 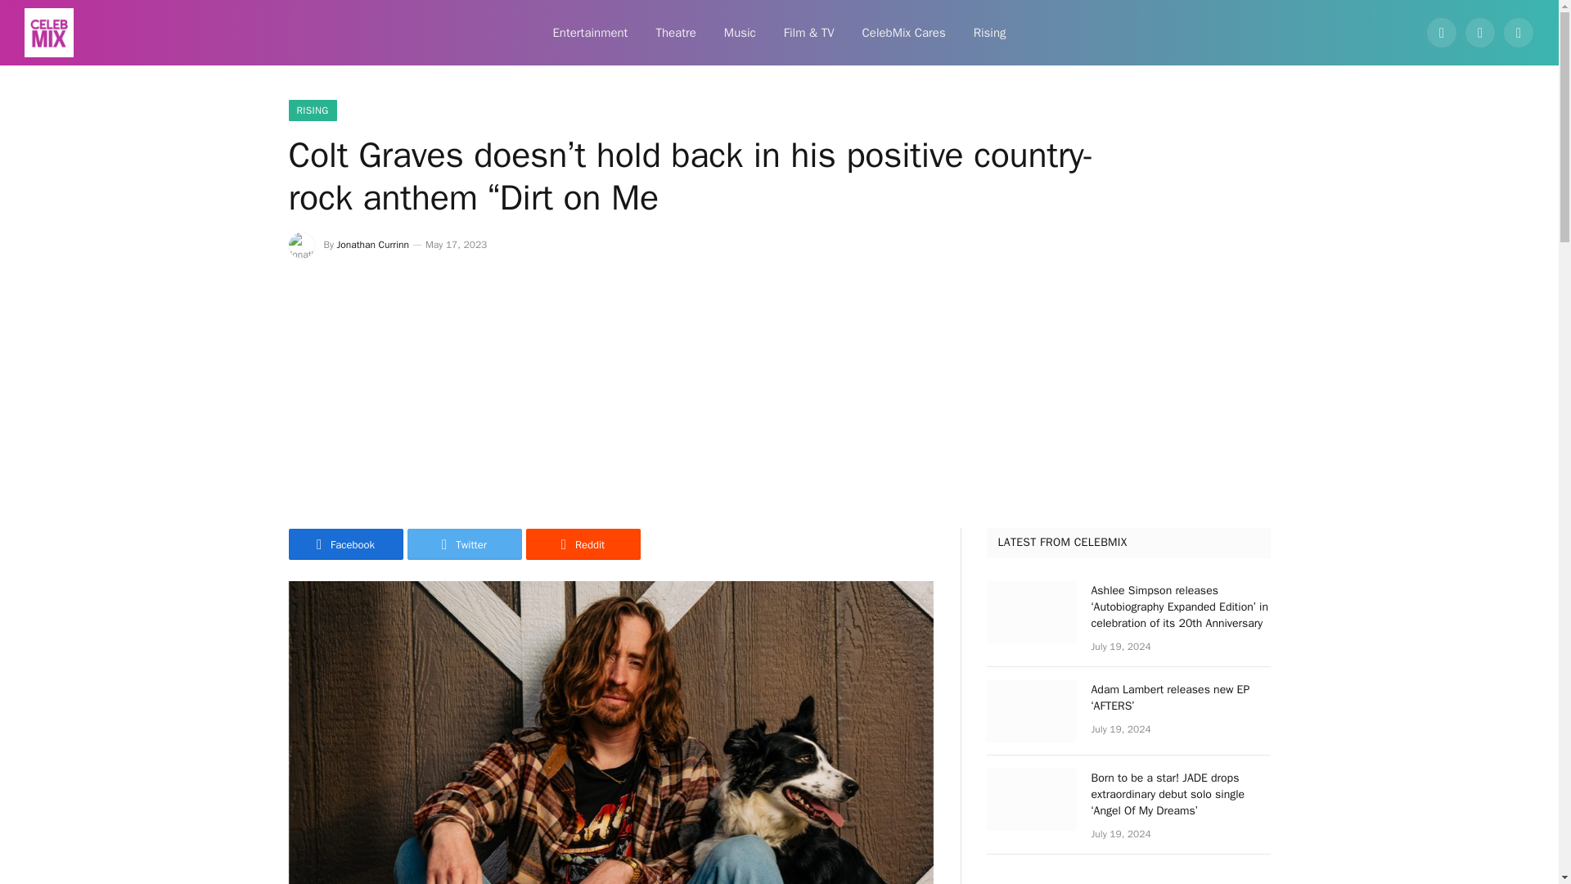 I want to click on Instagram, so click(x=1519, y=33).